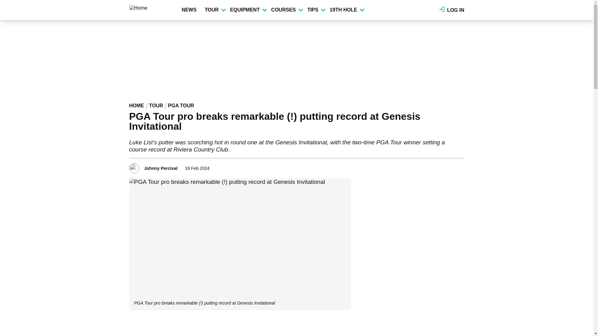 This screenshot has width=598, height=336. I want to click on Share to Linkedin, so click(451, 166).